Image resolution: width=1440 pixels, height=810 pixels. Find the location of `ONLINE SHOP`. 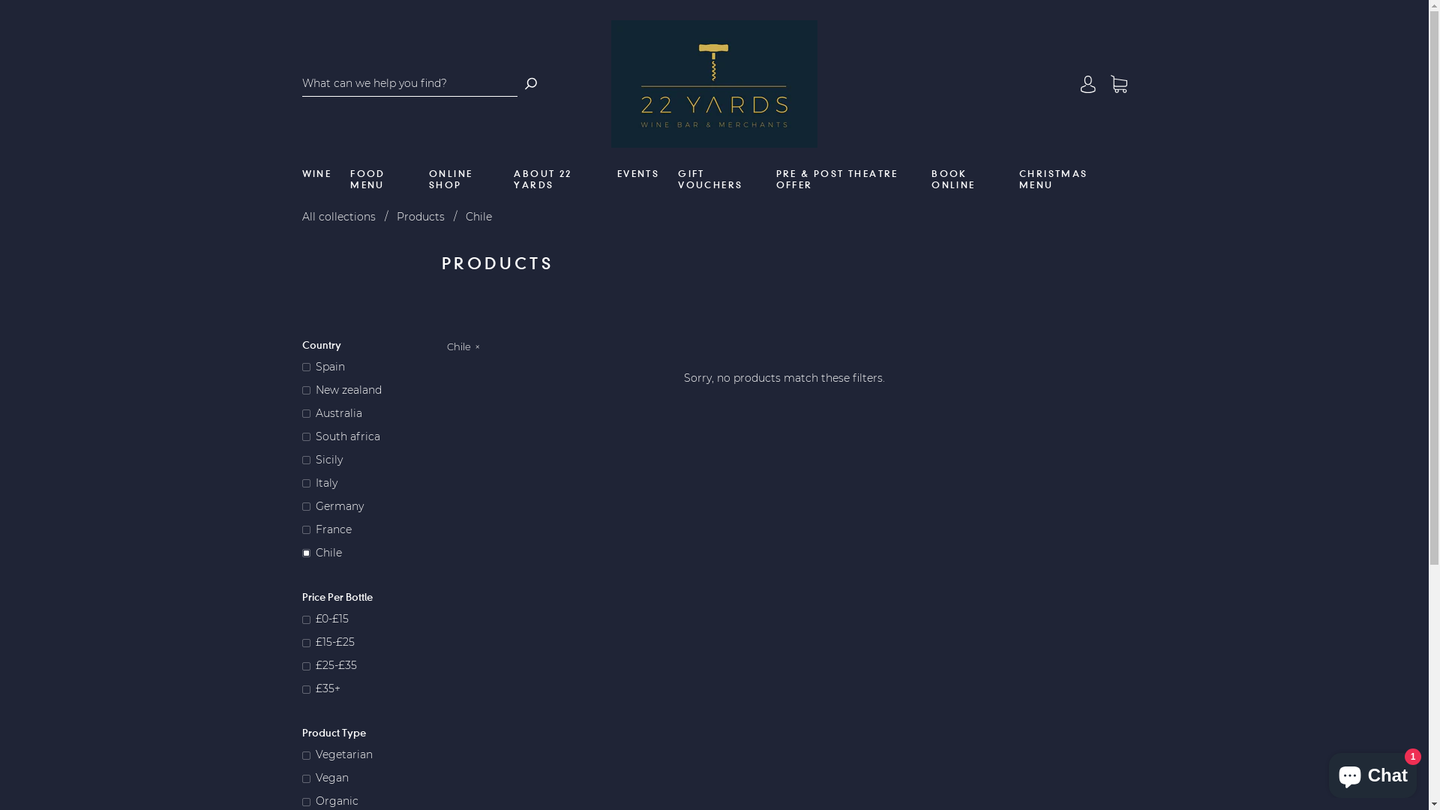

ONLINE SHOP is located at coordinates (462, 179).